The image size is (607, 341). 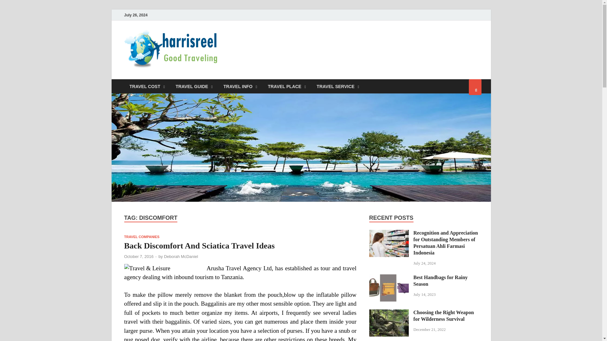 I want to click on TRAVEL INFO, so click(x=240, y=86).